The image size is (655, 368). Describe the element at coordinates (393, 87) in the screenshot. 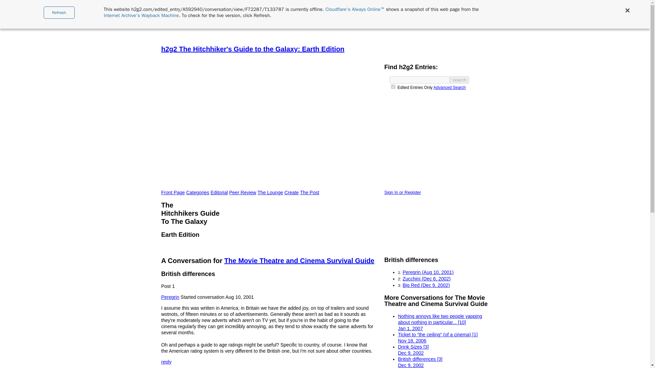

I see `1` at that location.